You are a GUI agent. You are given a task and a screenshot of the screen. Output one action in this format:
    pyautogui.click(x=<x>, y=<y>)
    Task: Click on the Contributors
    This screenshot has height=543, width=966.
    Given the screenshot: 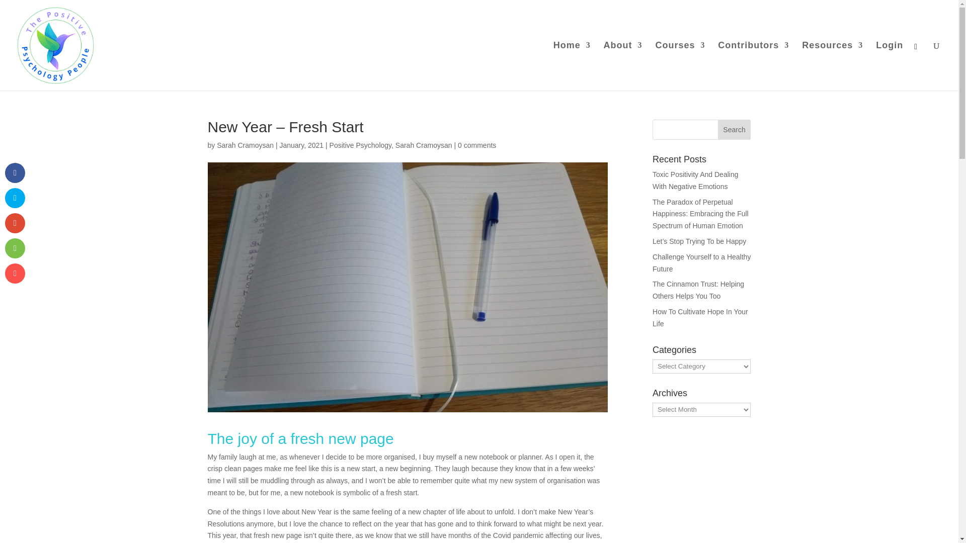 What is the action you would take?
    pyautogui.click(x=753, y=66)
    